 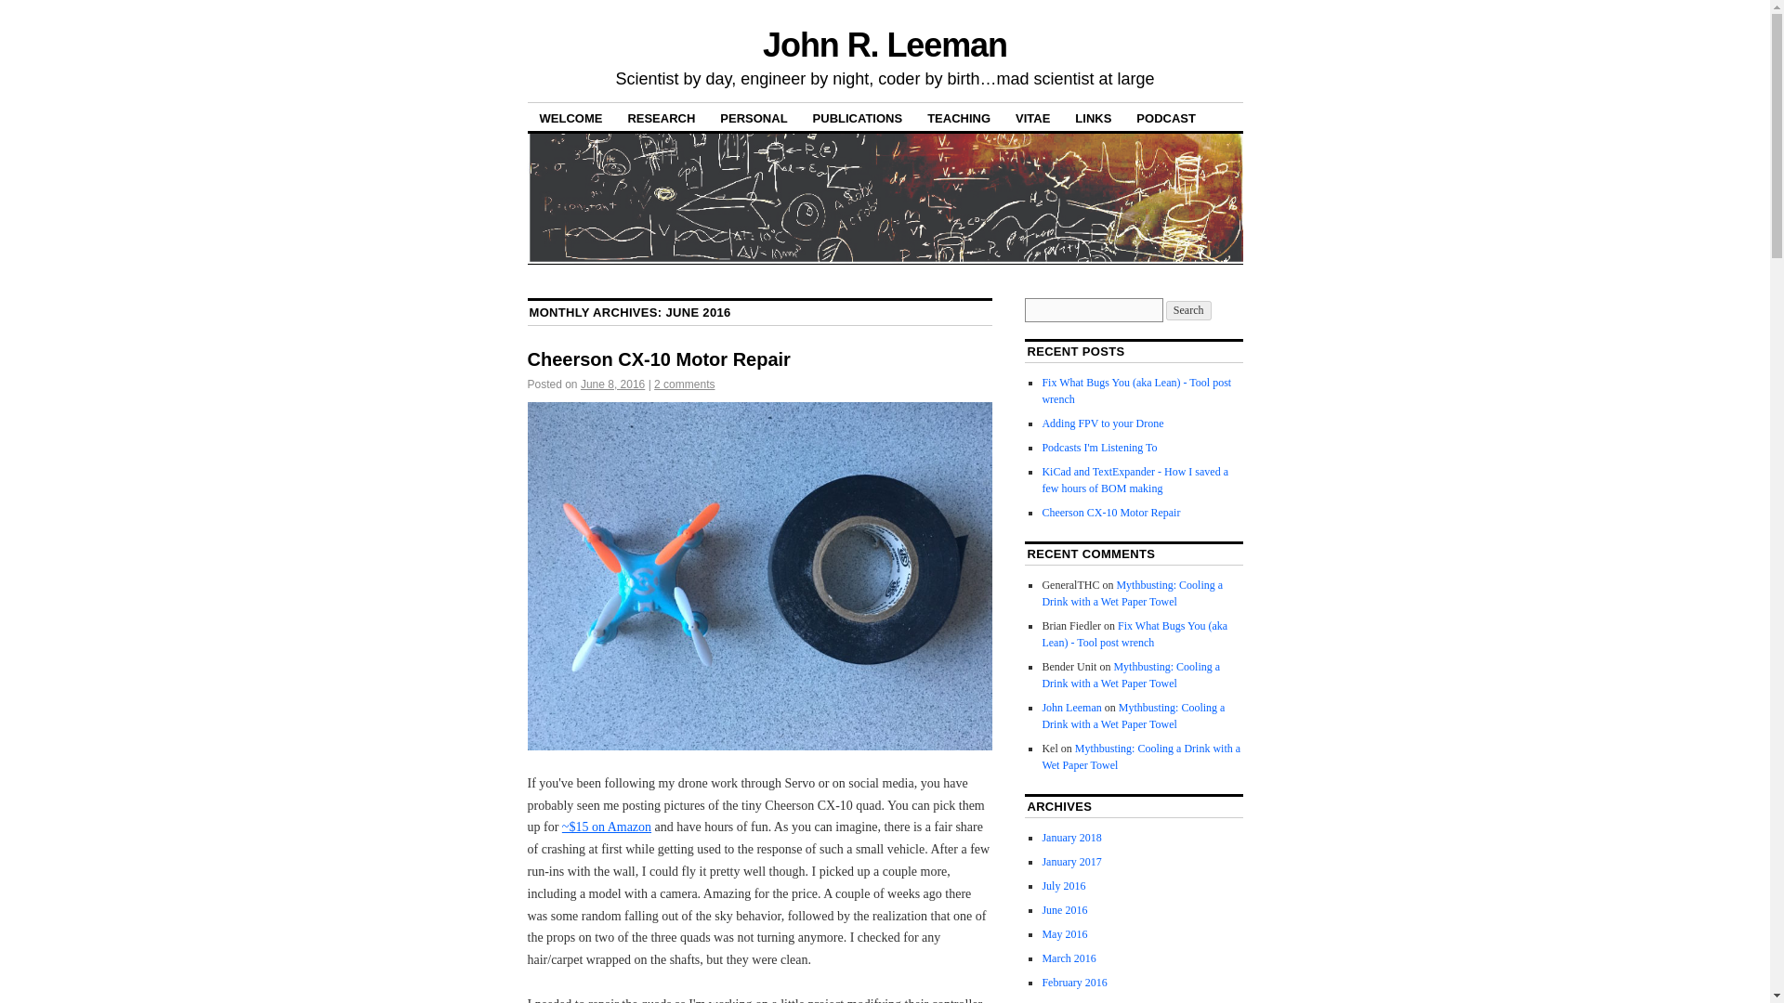 What do you see at coordinates (1070, 707) in the screenshot?
I see `John Leeman` at bounding box center [1070, 707].